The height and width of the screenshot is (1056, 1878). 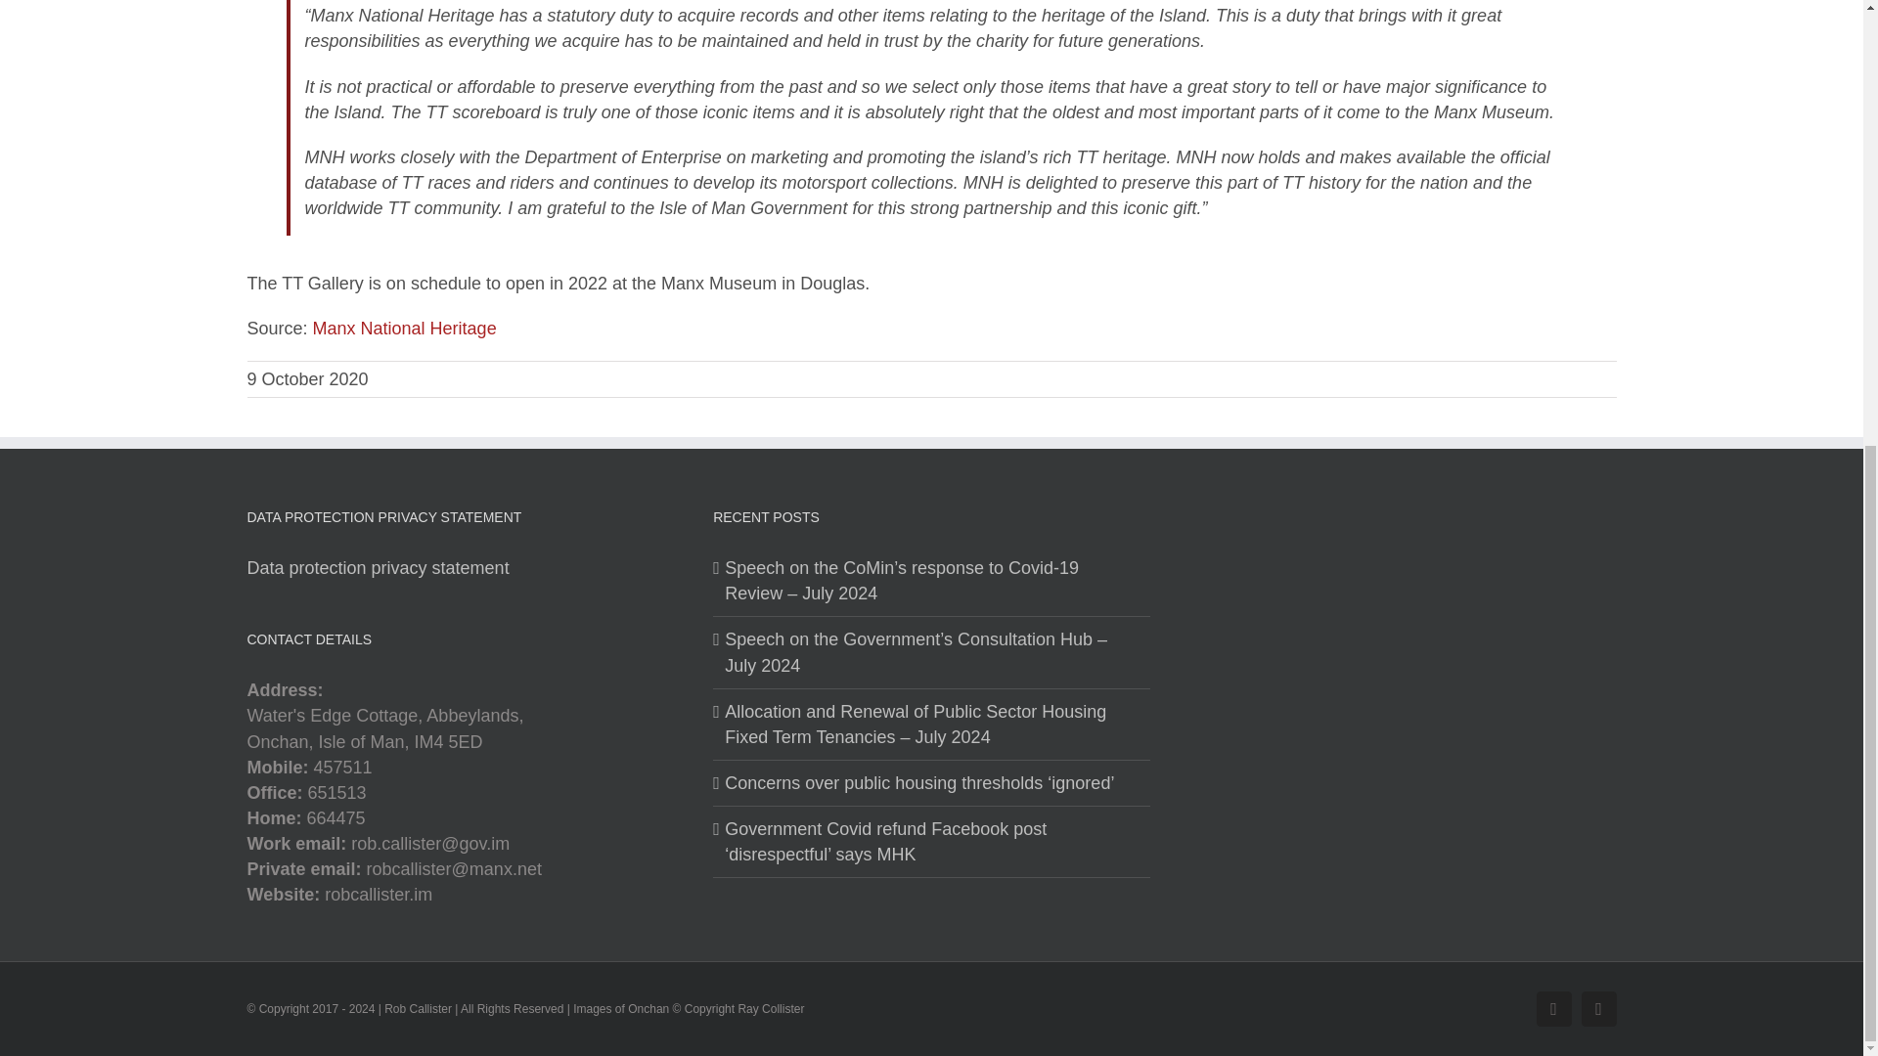 What do you see at coordinates (1598, 1009) in the screenshot?
I see `X` at bounding box center [1598, 1009].